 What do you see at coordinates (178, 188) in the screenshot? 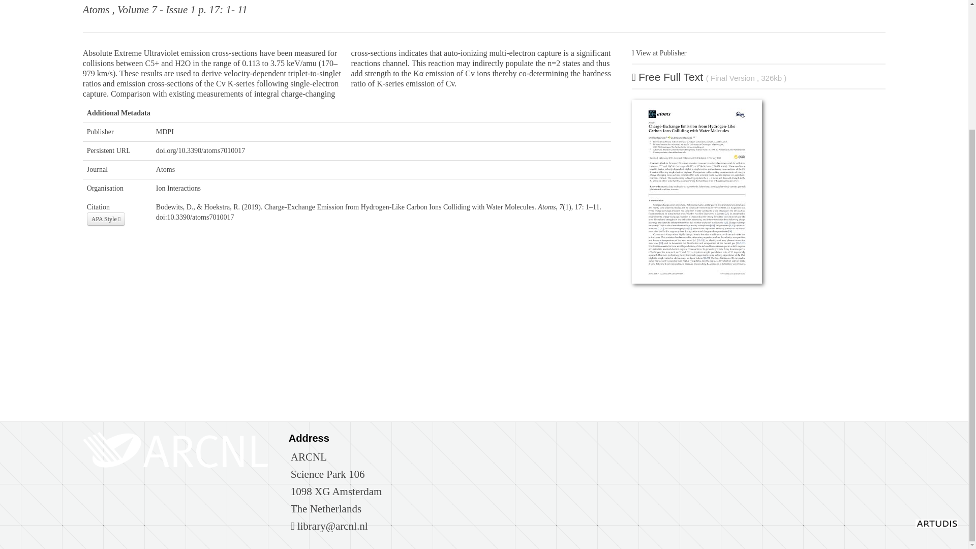
I see `Ion Interactions` at bounding box center [178, 188].